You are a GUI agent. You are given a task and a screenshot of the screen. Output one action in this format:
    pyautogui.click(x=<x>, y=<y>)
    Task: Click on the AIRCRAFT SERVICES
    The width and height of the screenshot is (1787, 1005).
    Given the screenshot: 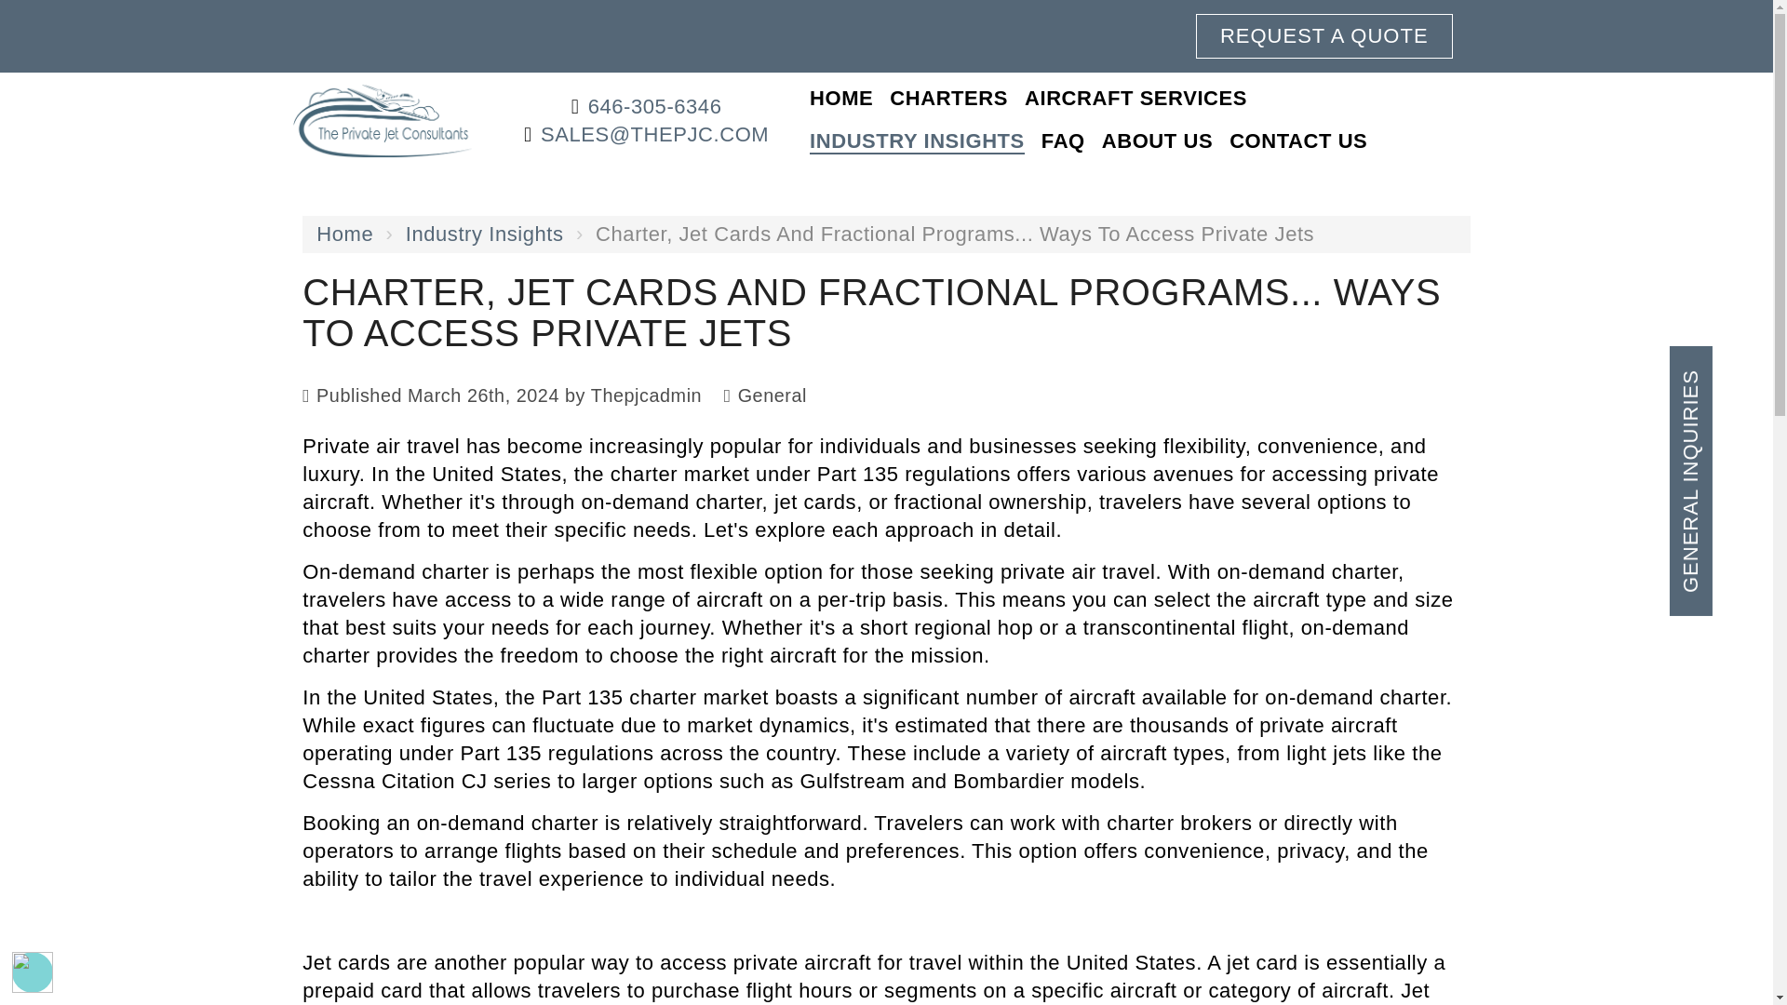 What is the action you would take?
    pyautogui.click(x=1135, y=99)
    